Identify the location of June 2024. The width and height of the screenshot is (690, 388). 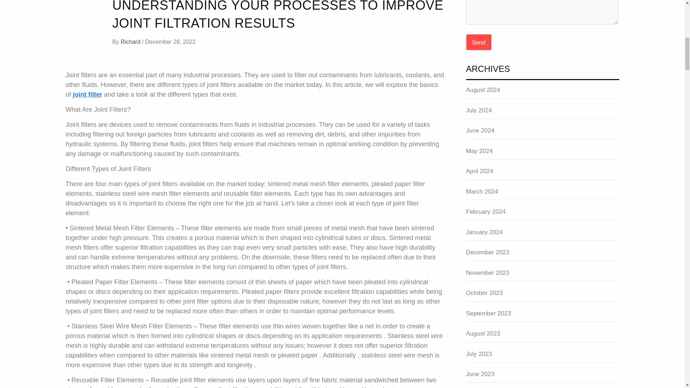
(542, 133).